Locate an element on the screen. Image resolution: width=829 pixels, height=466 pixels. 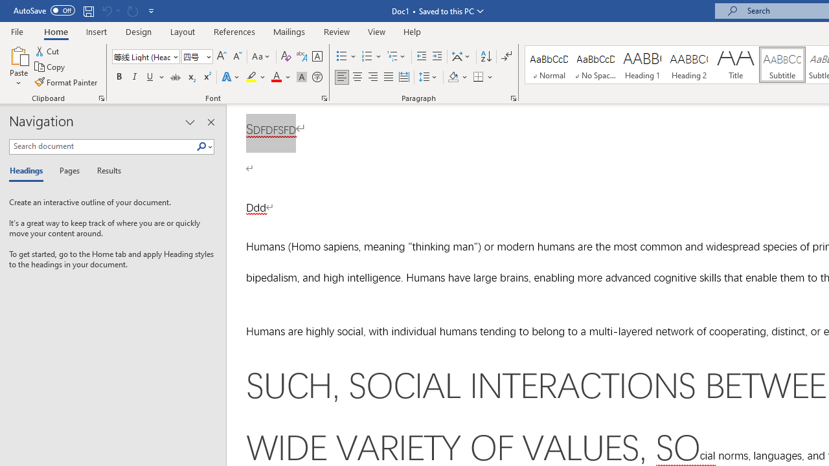
Clear Formatting is located at coordinates (286, 57).